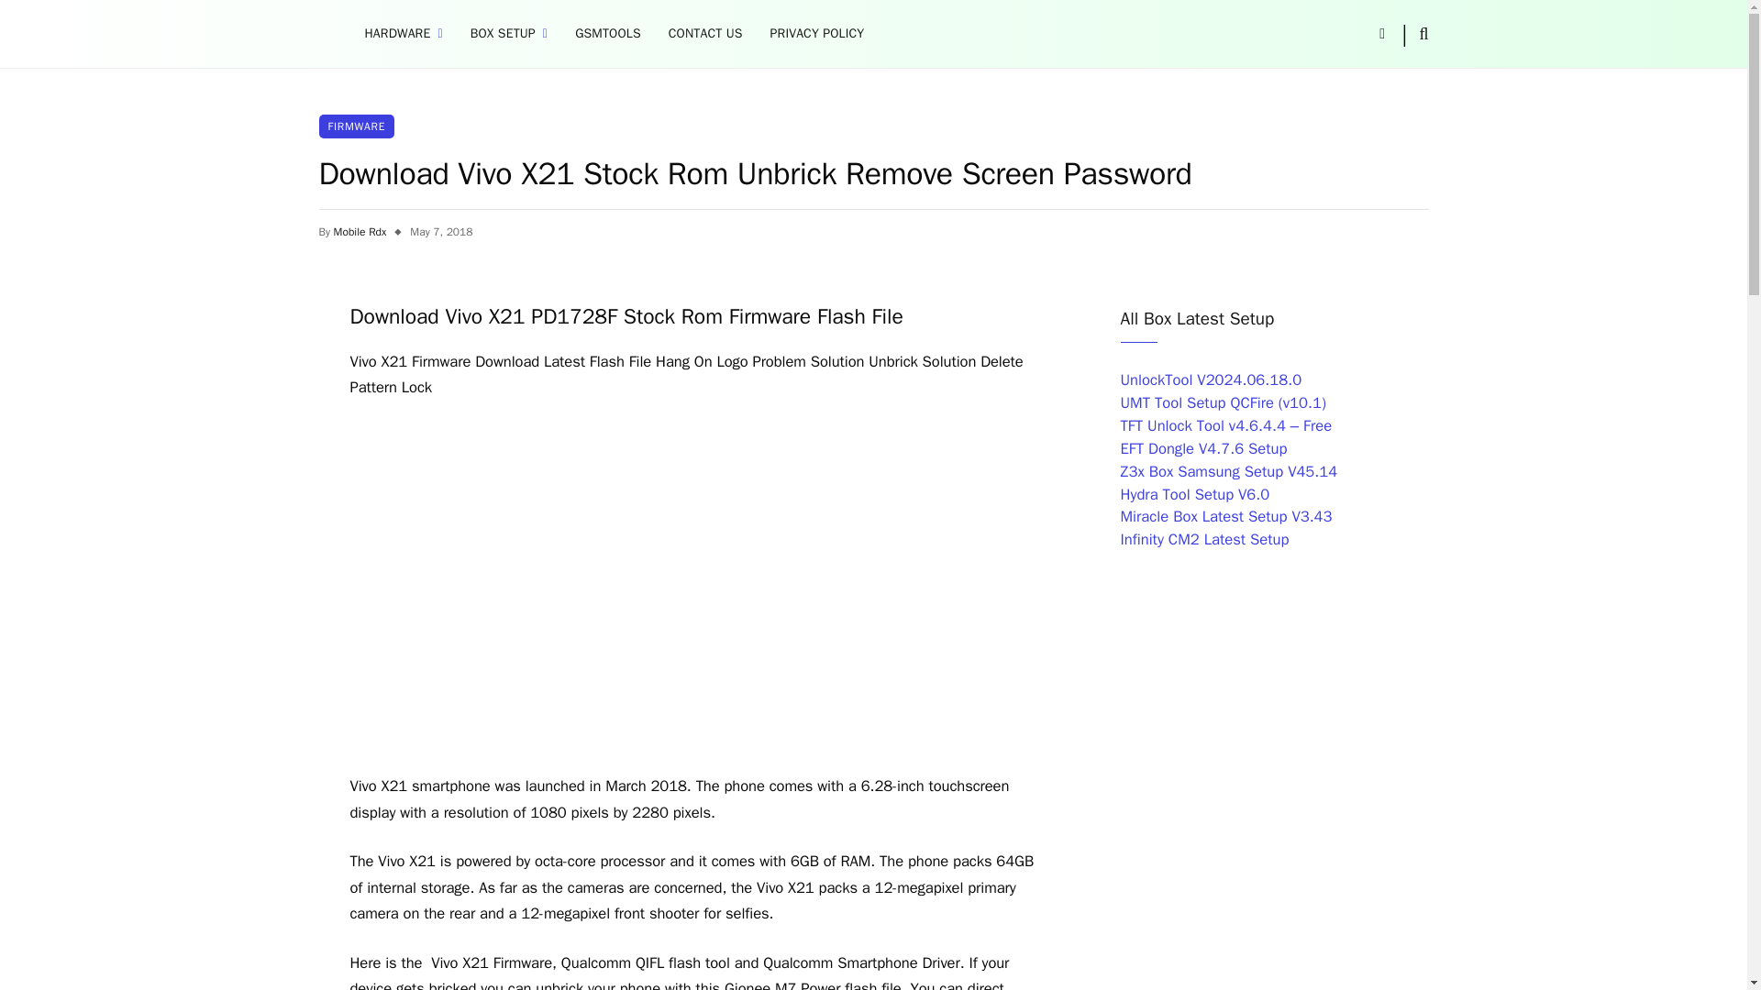  Describe the element at coordinates (508, 34) in the screenshot. I see `BOX SETUP` at that location.